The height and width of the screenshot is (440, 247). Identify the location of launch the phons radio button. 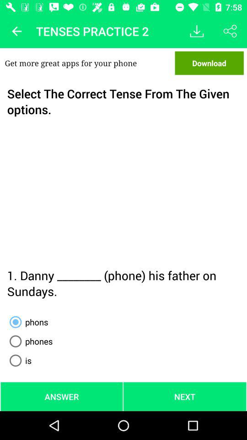
(27, 322).